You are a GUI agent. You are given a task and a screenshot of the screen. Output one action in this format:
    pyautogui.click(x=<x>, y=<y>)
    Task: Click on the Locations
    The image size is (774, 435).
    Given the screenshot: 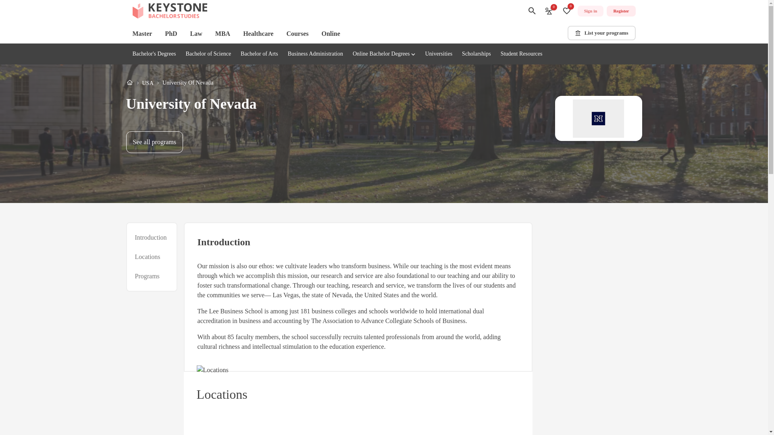 What is the action you would take?
    pyautogui.click(x=148, y=257)
    